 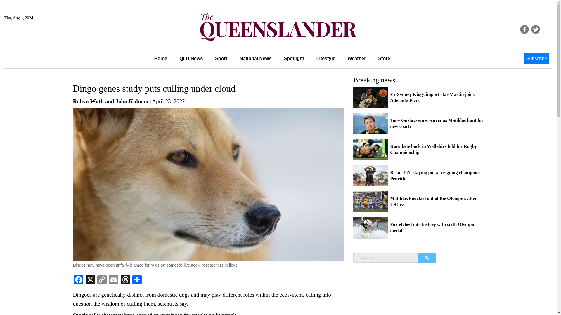 I want to click on Email, so click(x=113, y=280).